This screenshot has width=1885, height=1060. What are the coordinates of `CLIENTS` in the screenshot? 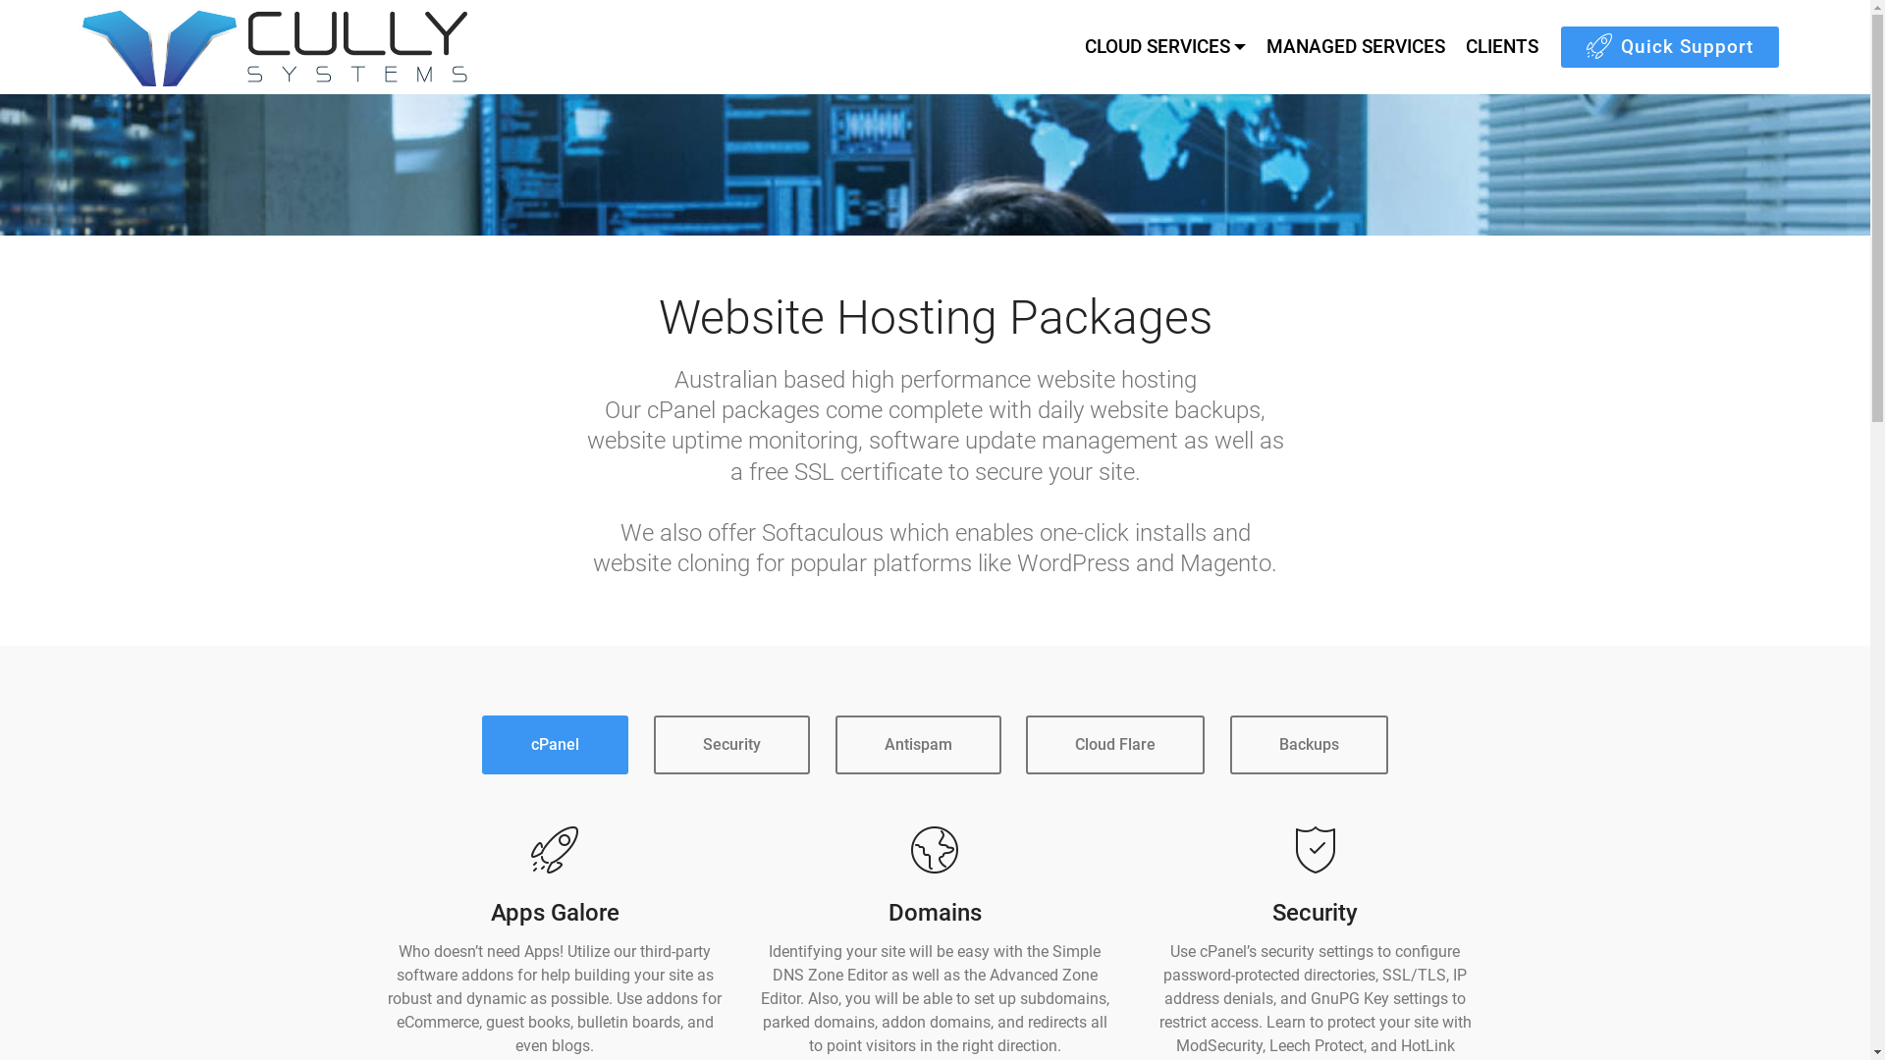 It's located at (1502, 47).